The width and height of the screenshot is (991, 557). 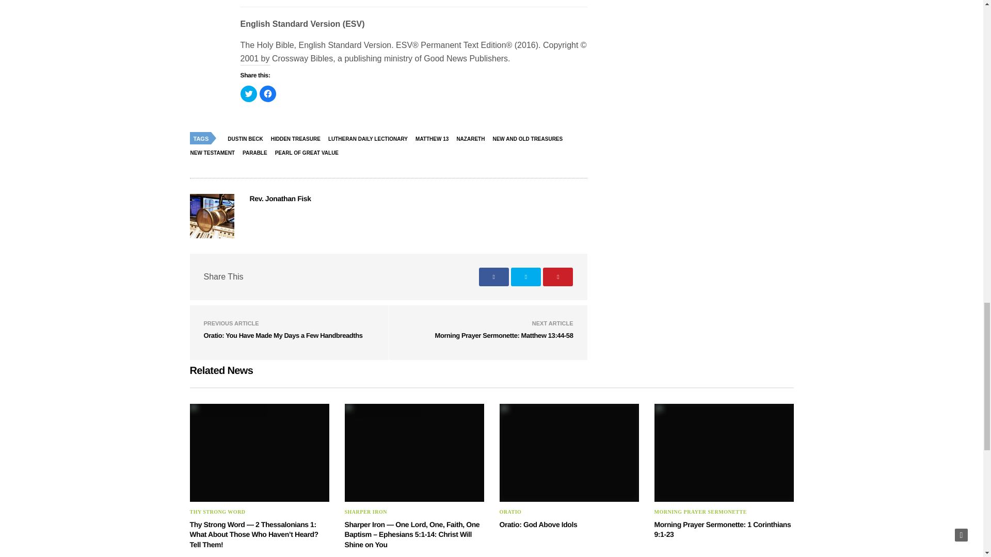 What do you see at coordinates (267, 94) in the screenshot?
I see `Click to share on Facebook` at bounding box center [267, 94].